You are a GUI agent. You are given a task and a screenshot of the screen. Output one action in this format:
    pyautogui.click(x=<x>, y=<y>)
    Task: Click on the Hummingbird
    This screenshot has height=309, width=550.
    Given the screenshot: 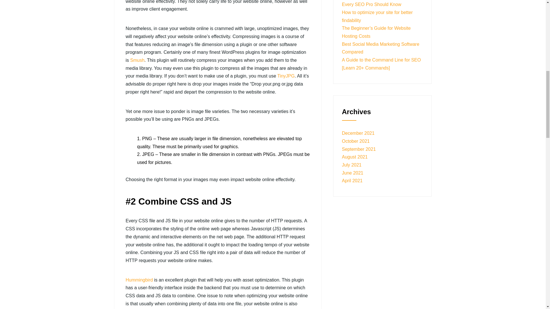 What is the action you would take?
    pyautogui.click(x=140, y=280)
    